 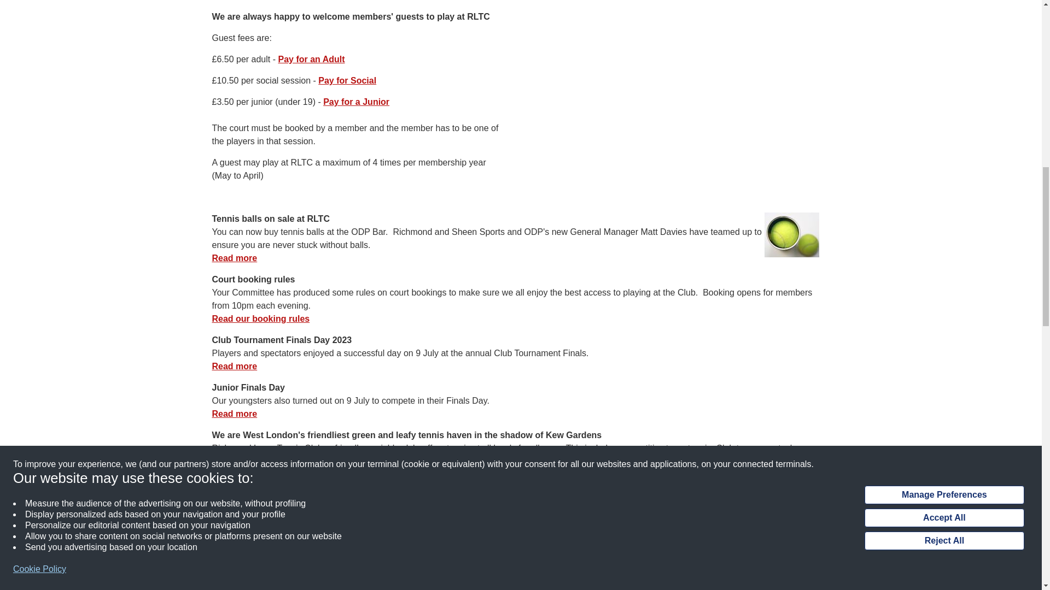 I want to click on Read our booking rules, so click(x=260, y=318).